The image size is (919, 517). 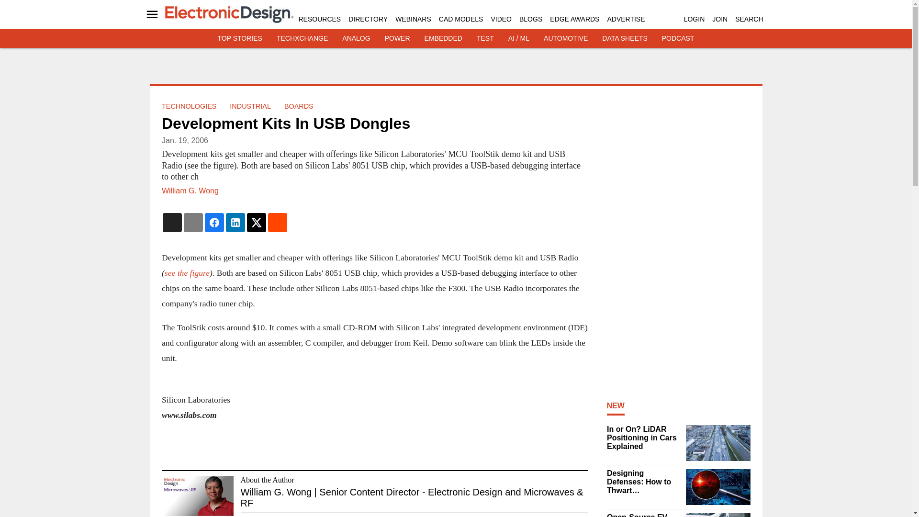 I want to click on RESOURCES, so click(x=320, y=19).